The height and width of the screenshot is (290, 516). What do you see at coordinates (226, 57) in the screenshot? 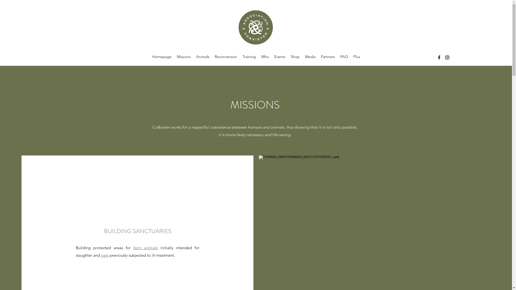
I see `Reconversion` at bounding box center [226, 57].